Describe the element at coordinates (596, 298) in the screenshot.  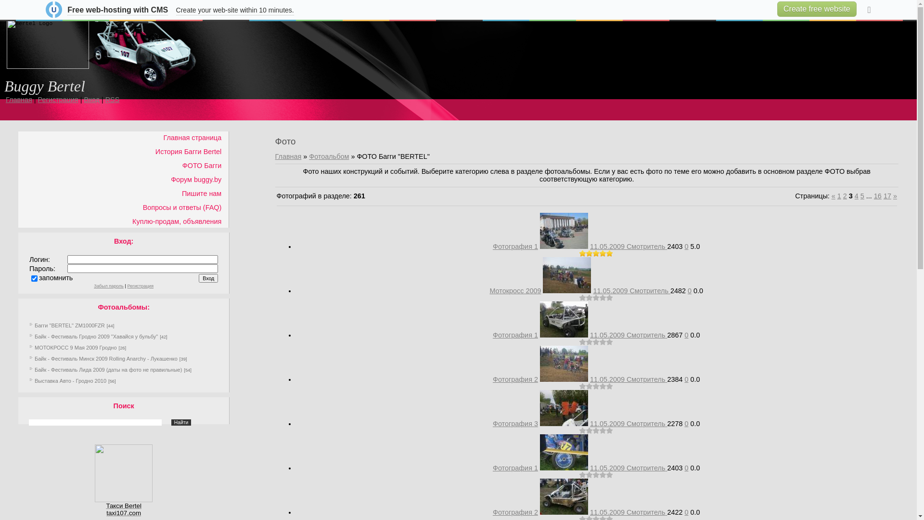
I see `3` at that location.